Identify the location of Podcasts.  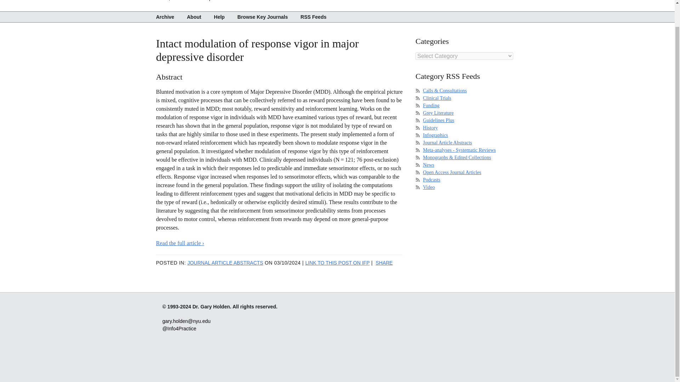
(431, 180).